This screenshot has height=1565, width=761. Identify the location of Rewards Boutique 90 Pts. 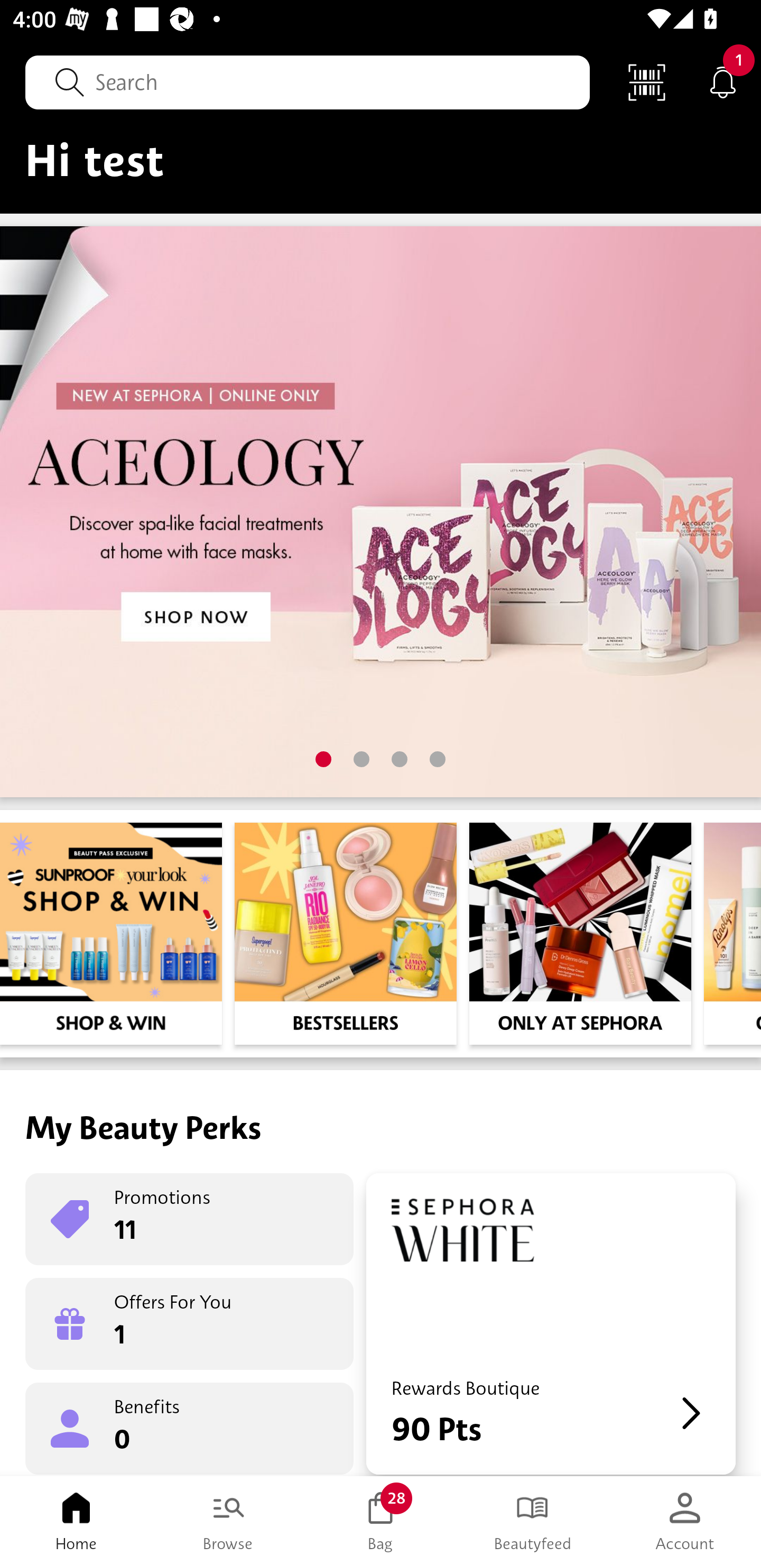
(551, 1324).